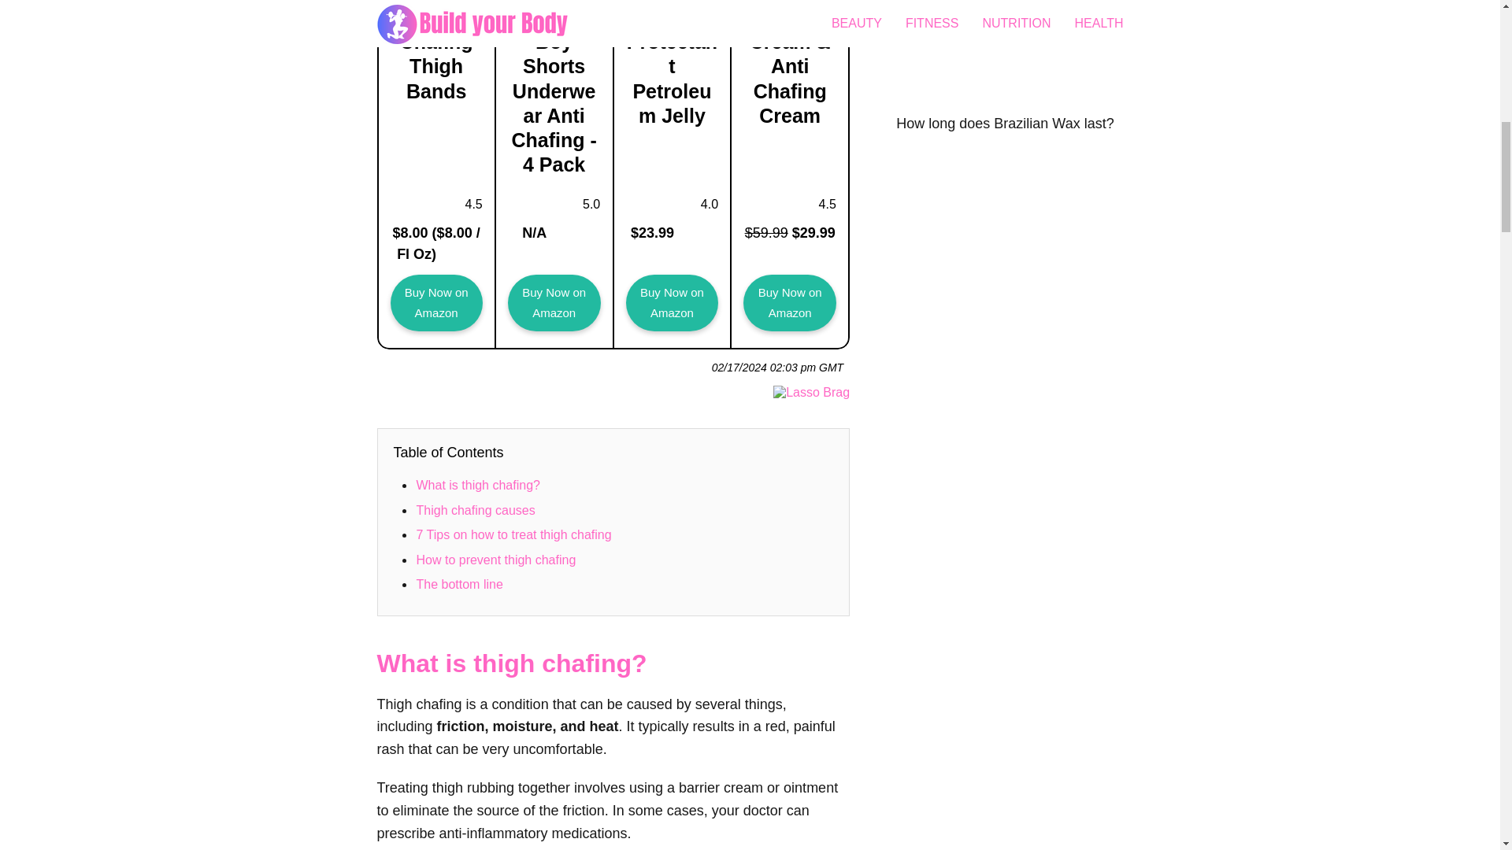 Image resolution: width=1512 pixels, height=850 pixels. What do you see at coordinates (789, 303) in the screenshot?
I see `Buy Now on Amazon` at bounding box center [789, 303].